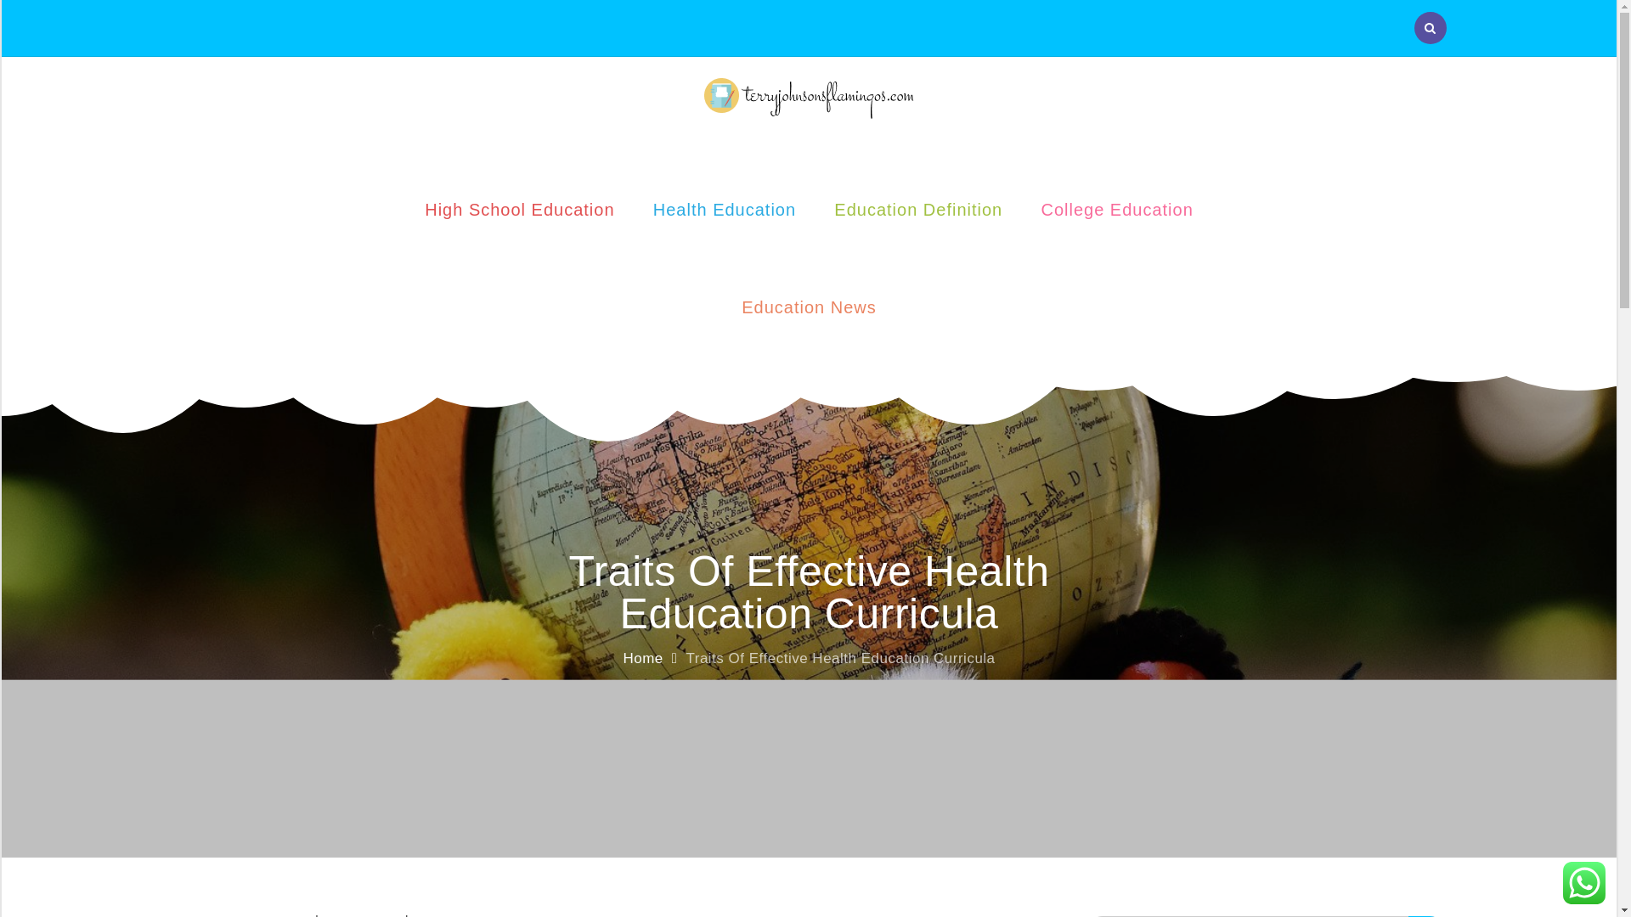 This screenshot has height=917, width=1631. I want to click on TJF, so click(809, 131).